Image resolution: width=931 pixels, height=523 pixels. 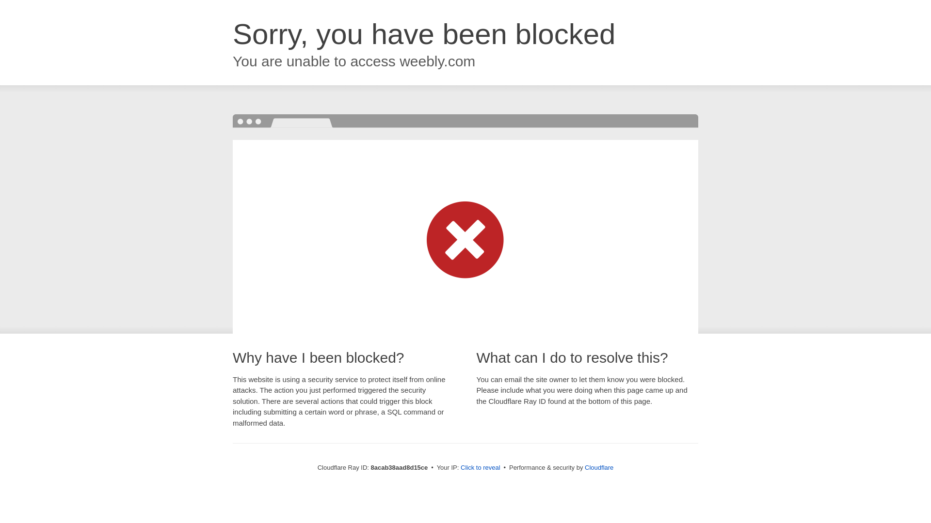 What do you see at coordinates (481, 468) in the screenshot?
I see `Click to reveal` at bounding box center [481, 468].